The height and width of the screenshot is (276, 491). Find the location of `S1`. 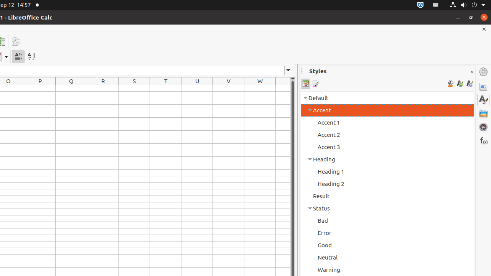

S1 is located at coordinates (134, 88).